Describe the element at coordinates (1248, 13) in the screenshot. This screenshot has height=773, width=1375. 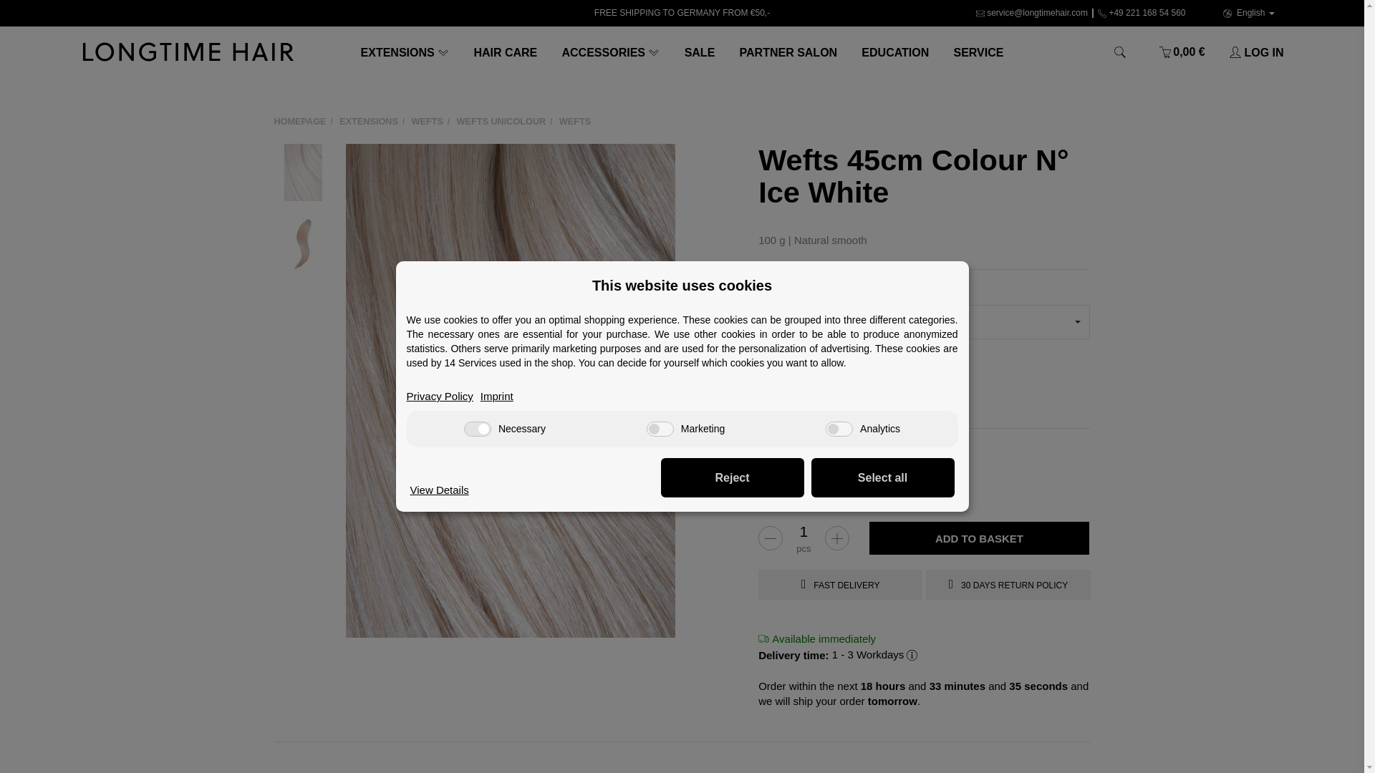
I see `Please select a language.` at that location.